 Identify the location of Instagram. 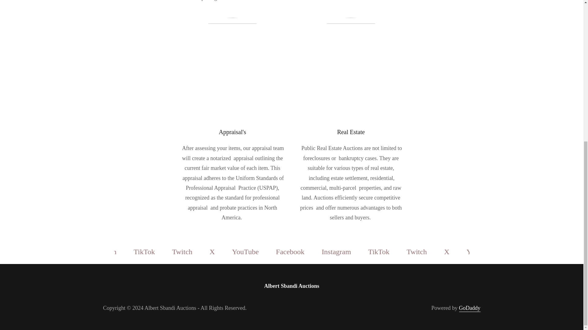
(154, 252).